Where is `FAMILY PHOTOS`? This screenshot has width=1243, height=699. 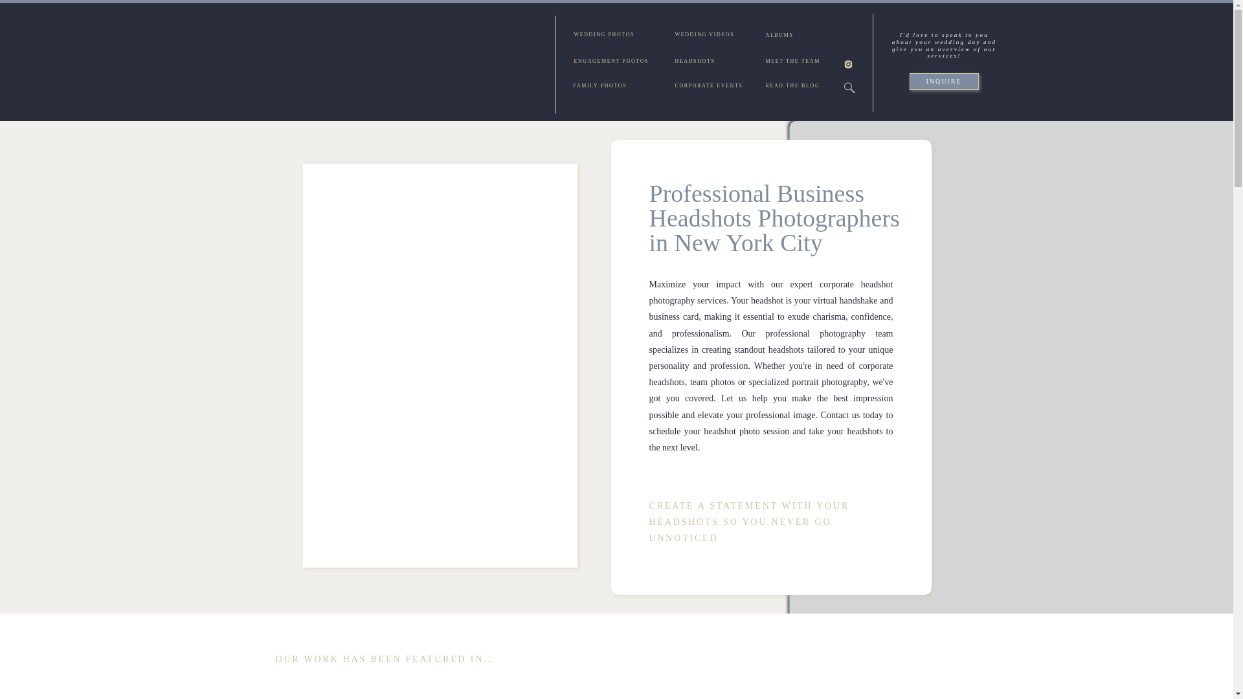 FAMILY PHOTOS is located at coordinates (603, 87).